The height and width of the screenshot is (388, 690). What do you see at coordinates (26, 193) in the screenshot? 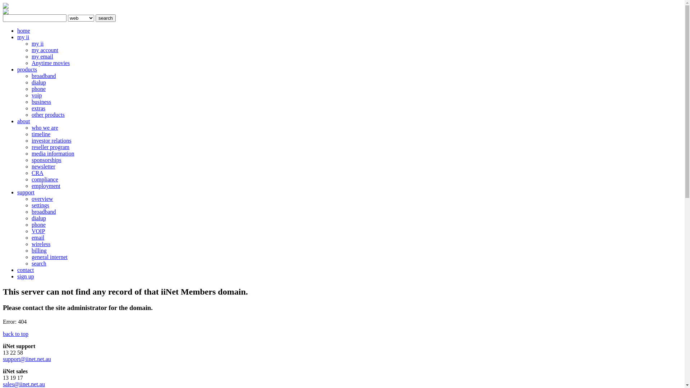
I see `support` at bounding box center [26, 193].